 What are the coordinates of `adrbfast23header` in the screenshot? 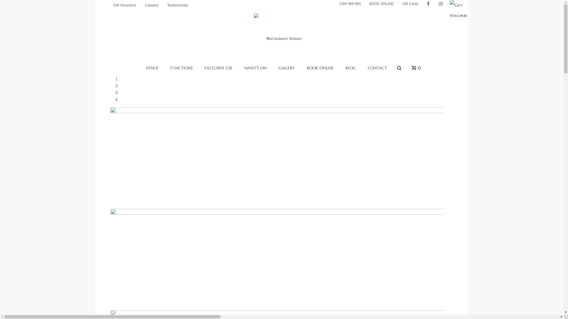 It's located at (277, 260).